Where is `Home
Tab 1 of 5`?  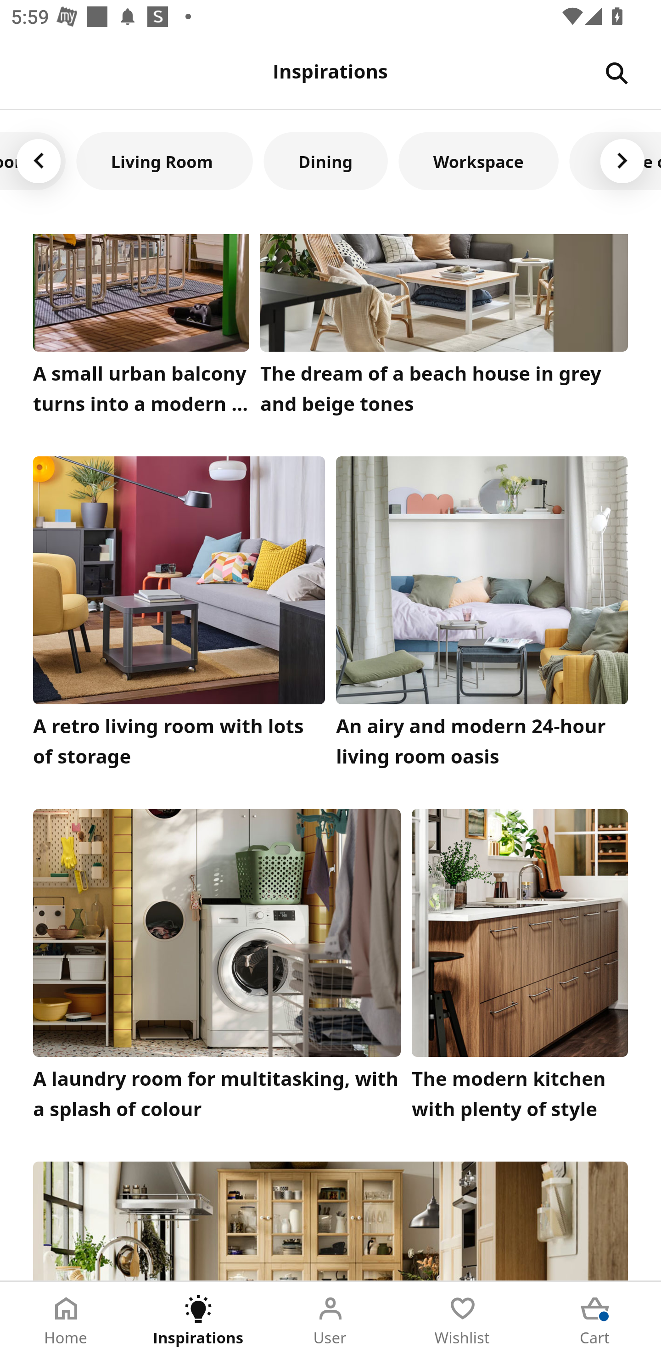
Home
Tab 1 of 5 is located at coordinates (66, 1320).